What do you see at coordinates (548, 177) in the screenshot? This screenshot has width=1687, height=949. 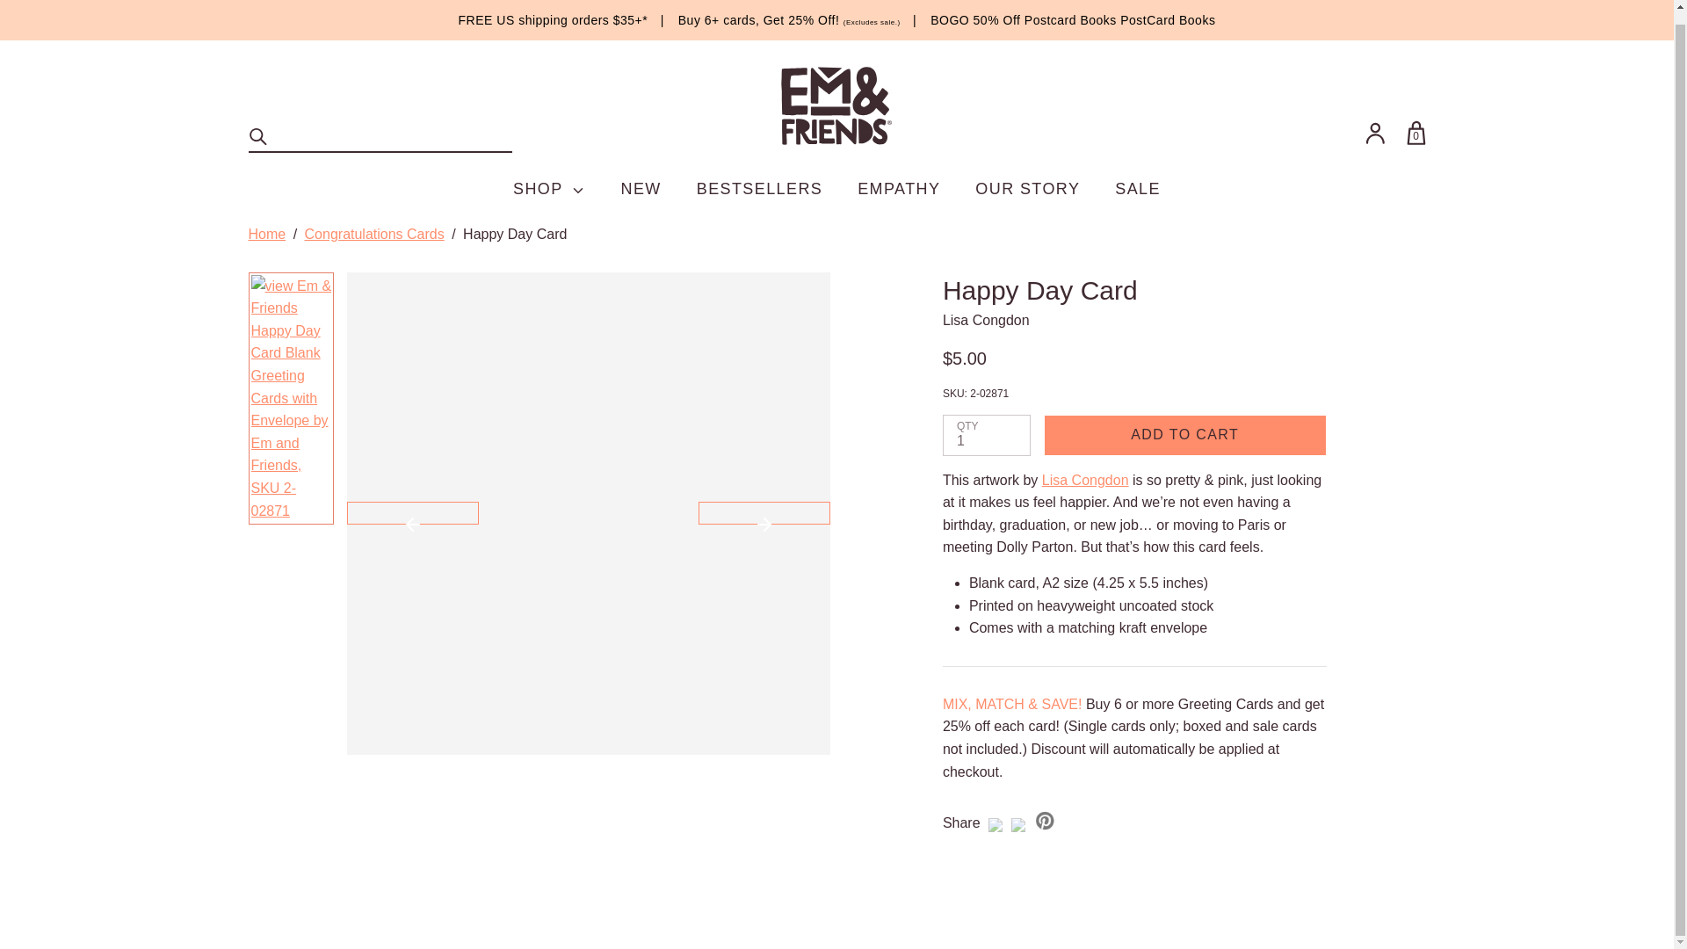 I see `SHOP` at bounding box center [548, 177].